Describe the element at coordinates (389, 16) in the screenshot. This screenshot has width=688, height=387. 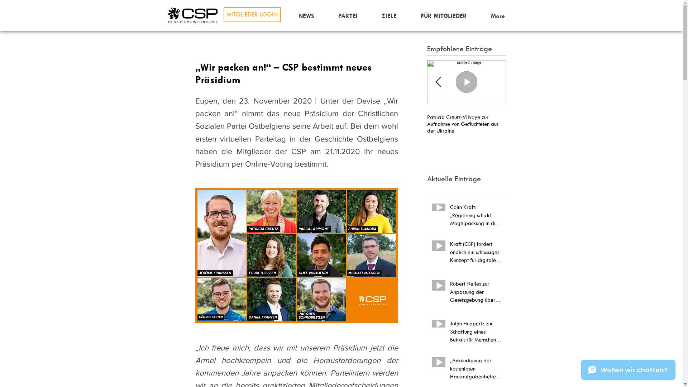
I see `ZIELE` at that location.